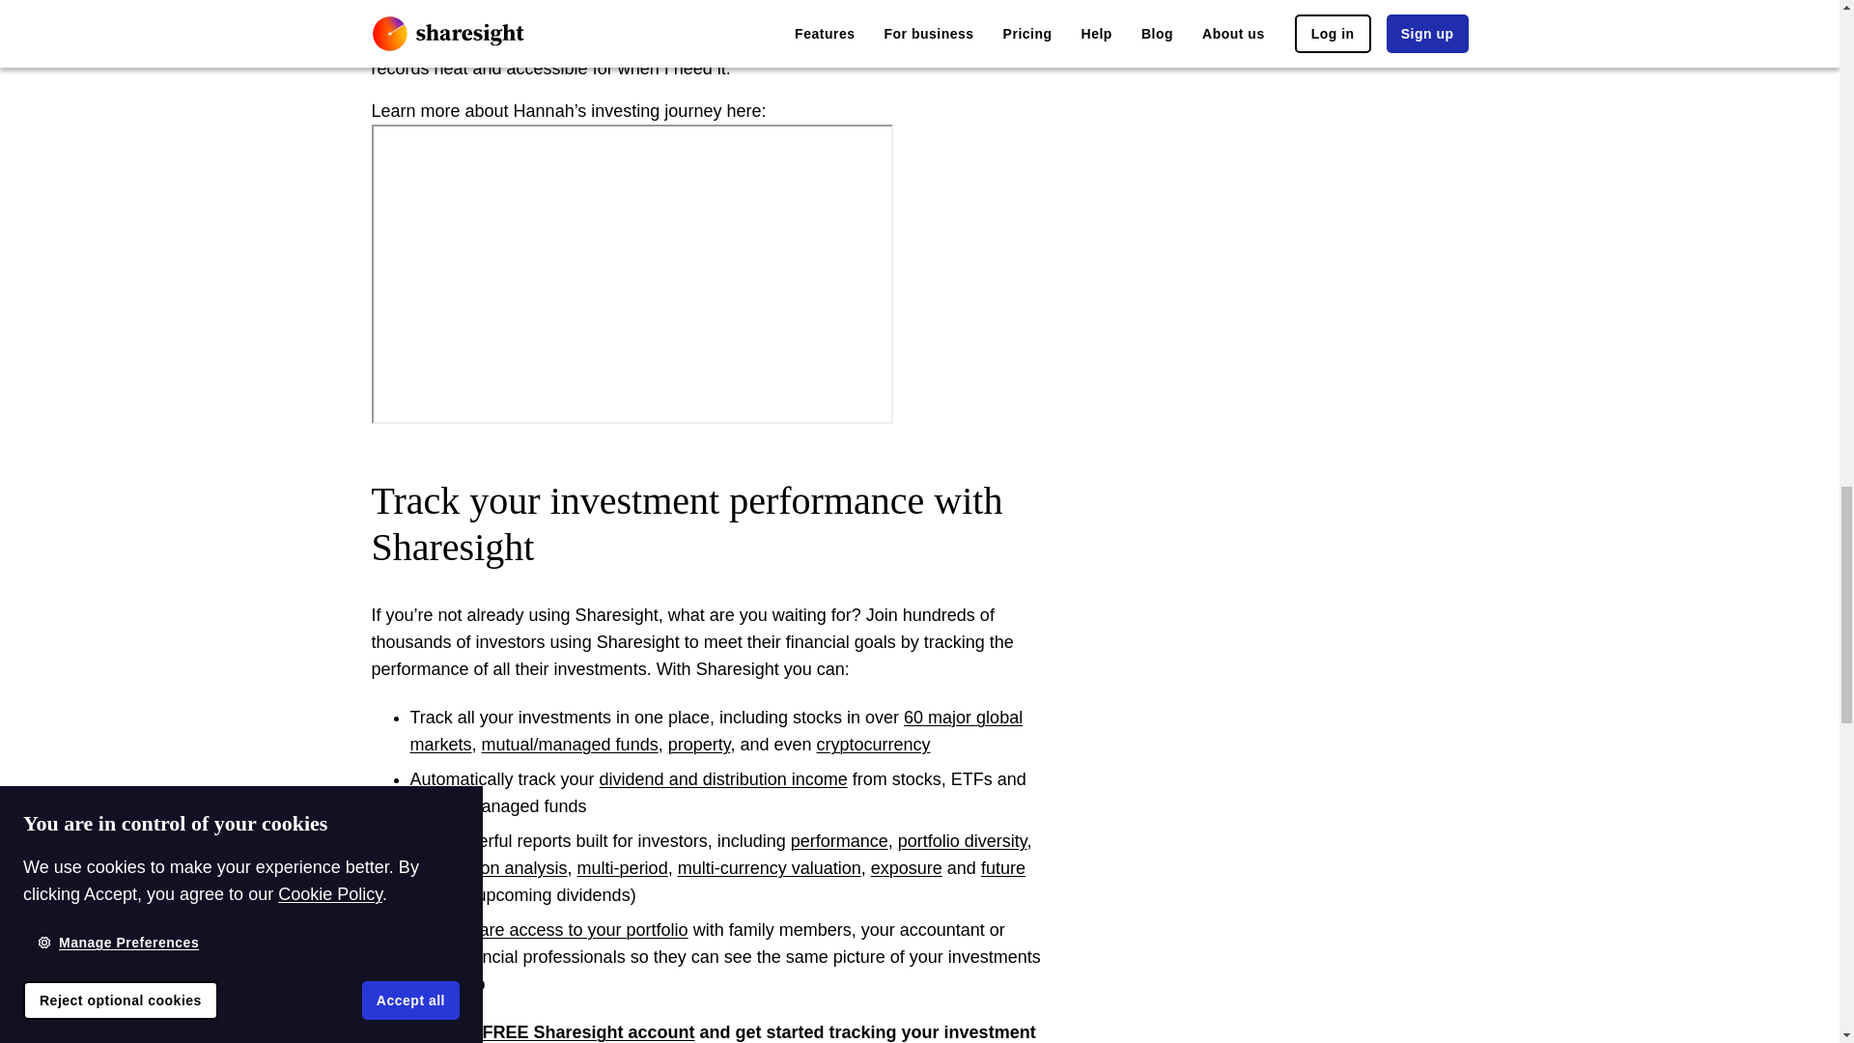 The width and height of the screenshot is (1854, 1043). What do you see at coordinates (575, 929) in the screenshot?
I see `share access to your portfolio` at bounding box center [575, 929].